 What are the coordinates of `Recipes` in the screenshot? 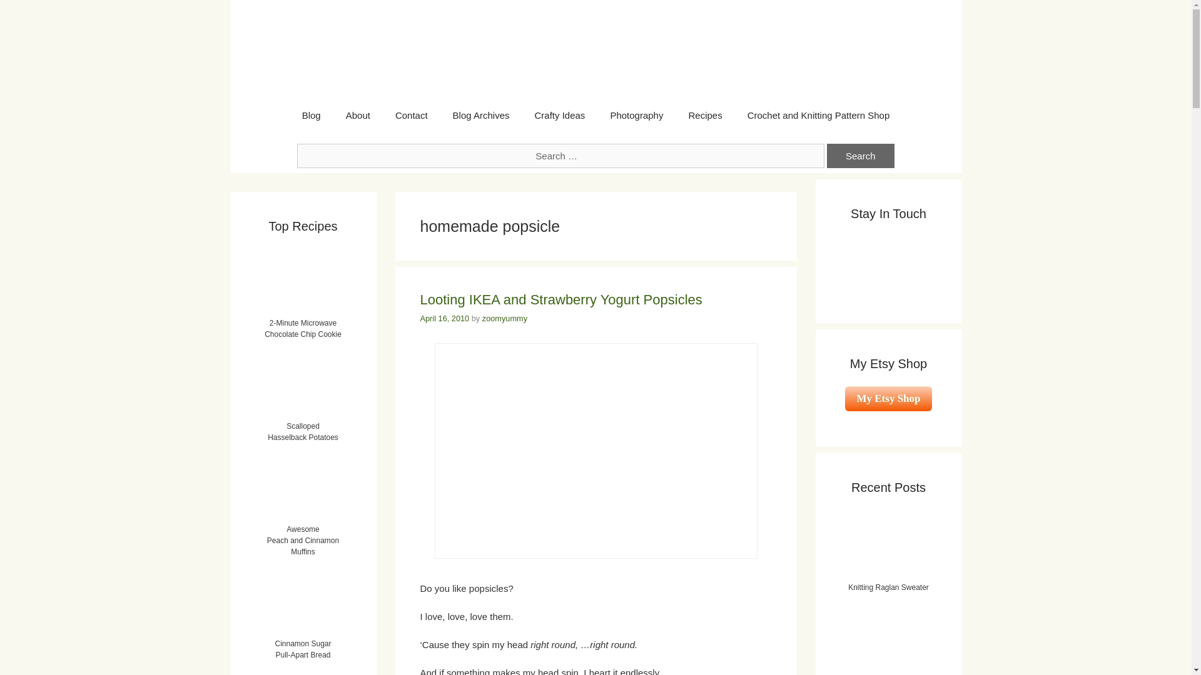 It's located at (704, 116).